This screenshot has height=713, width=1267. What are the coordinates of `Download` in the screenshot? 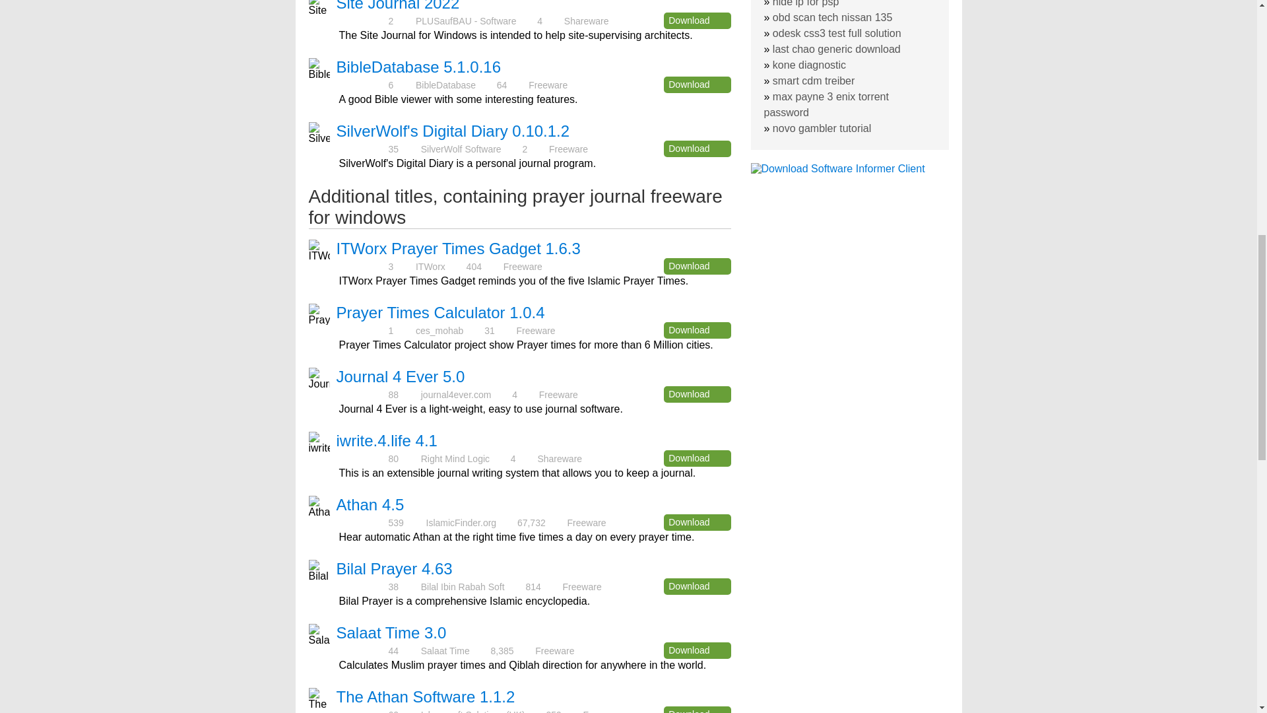 It's located at (697, 21).